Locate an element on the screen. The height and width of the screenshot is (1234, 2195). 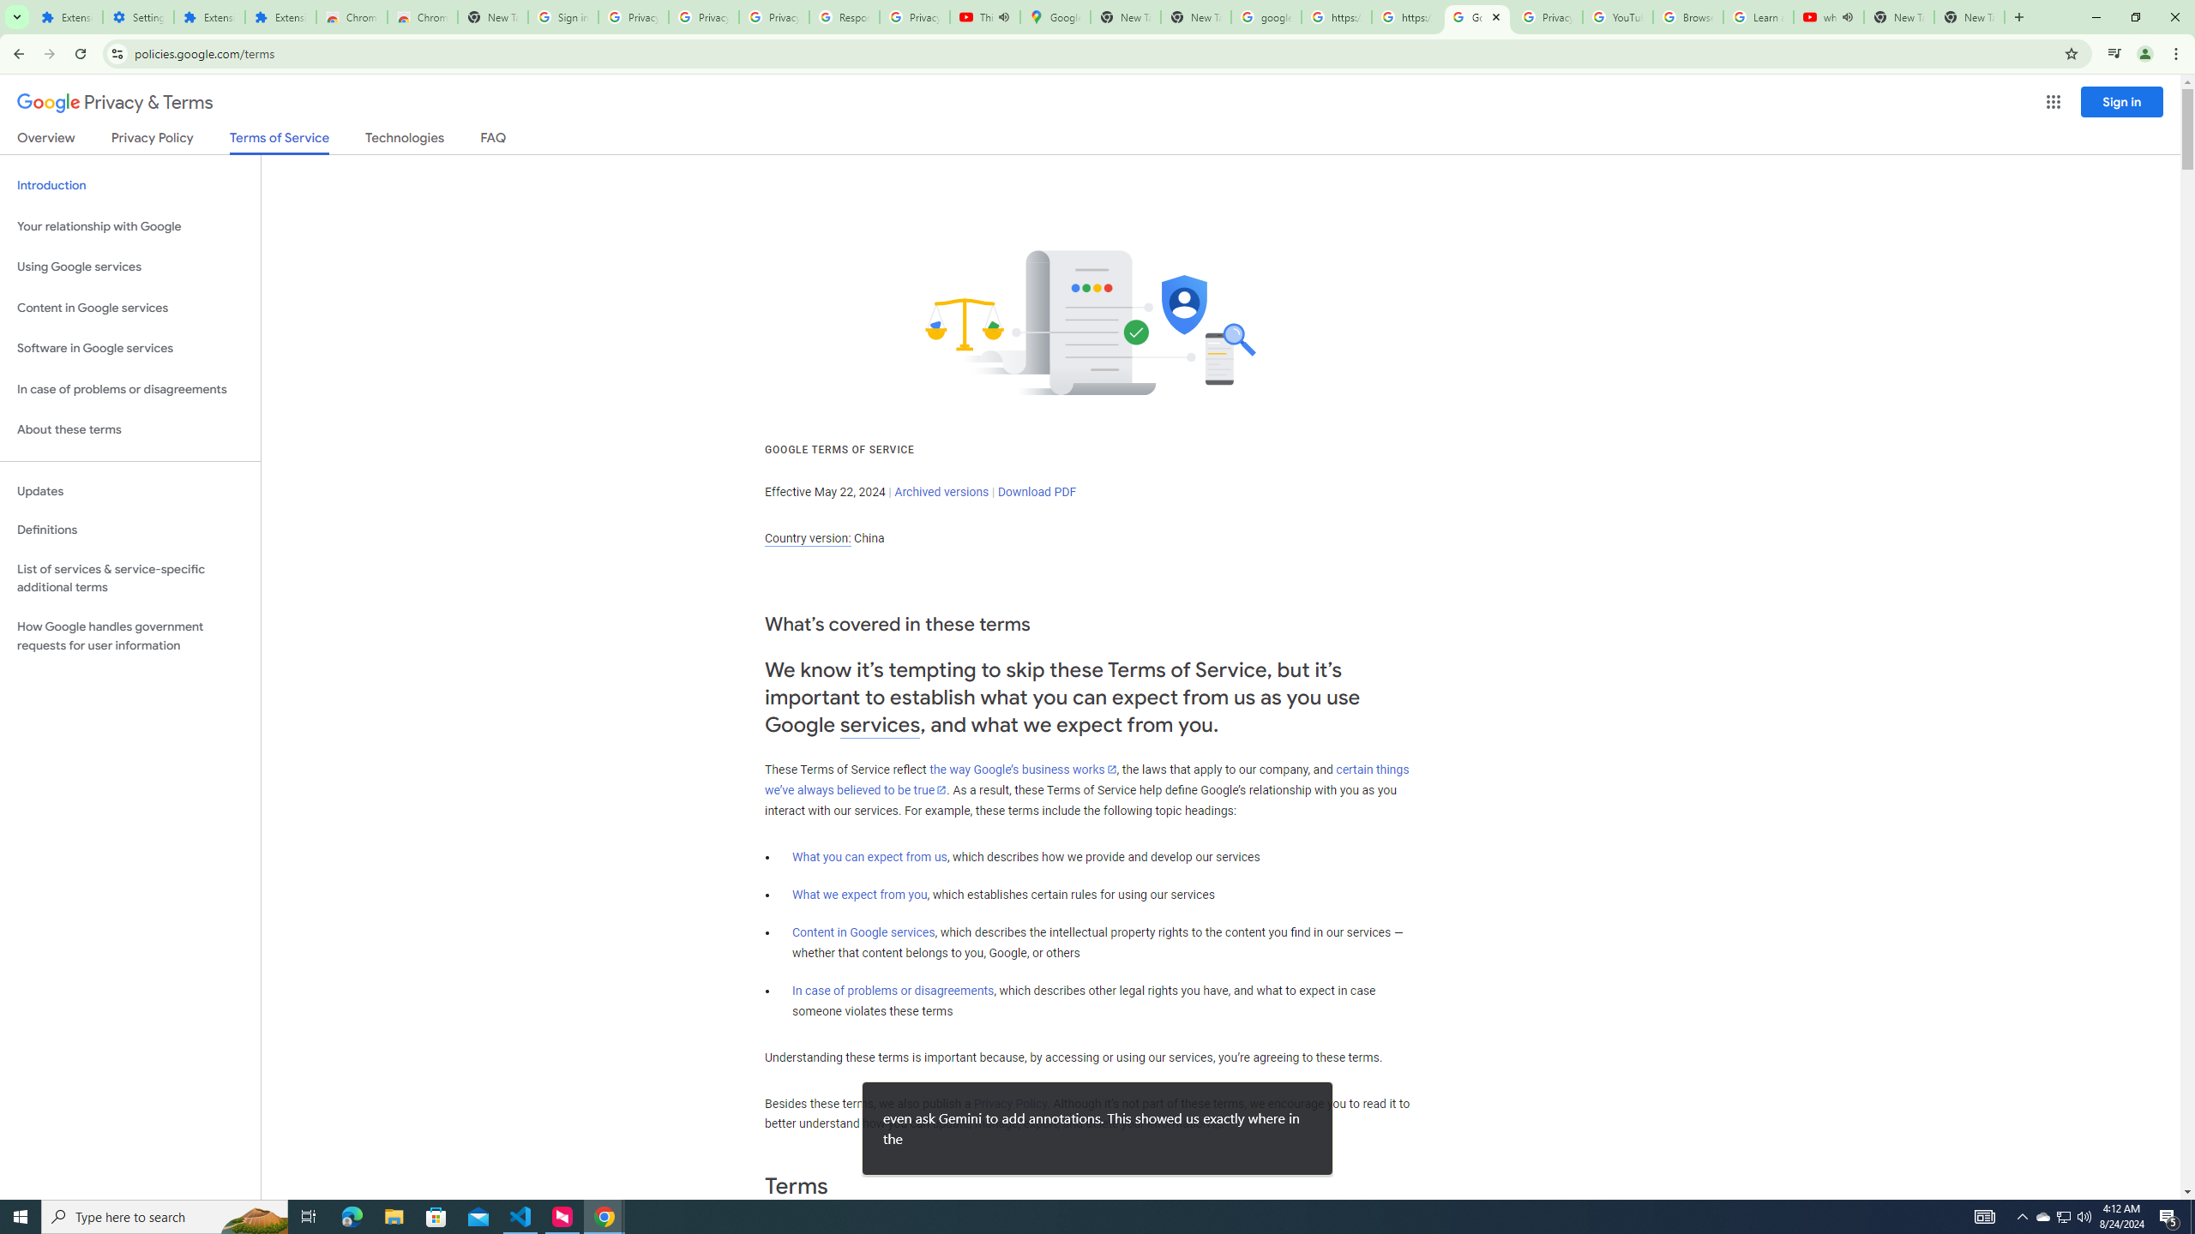
Country version: is located at coordinates (808, 538).